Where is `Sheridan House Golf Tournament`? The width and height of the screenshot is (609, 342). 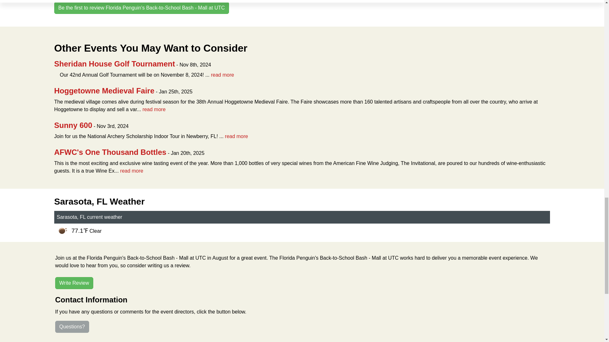 Sheridan House Golf Tournament is located at coordinates (115, 63).